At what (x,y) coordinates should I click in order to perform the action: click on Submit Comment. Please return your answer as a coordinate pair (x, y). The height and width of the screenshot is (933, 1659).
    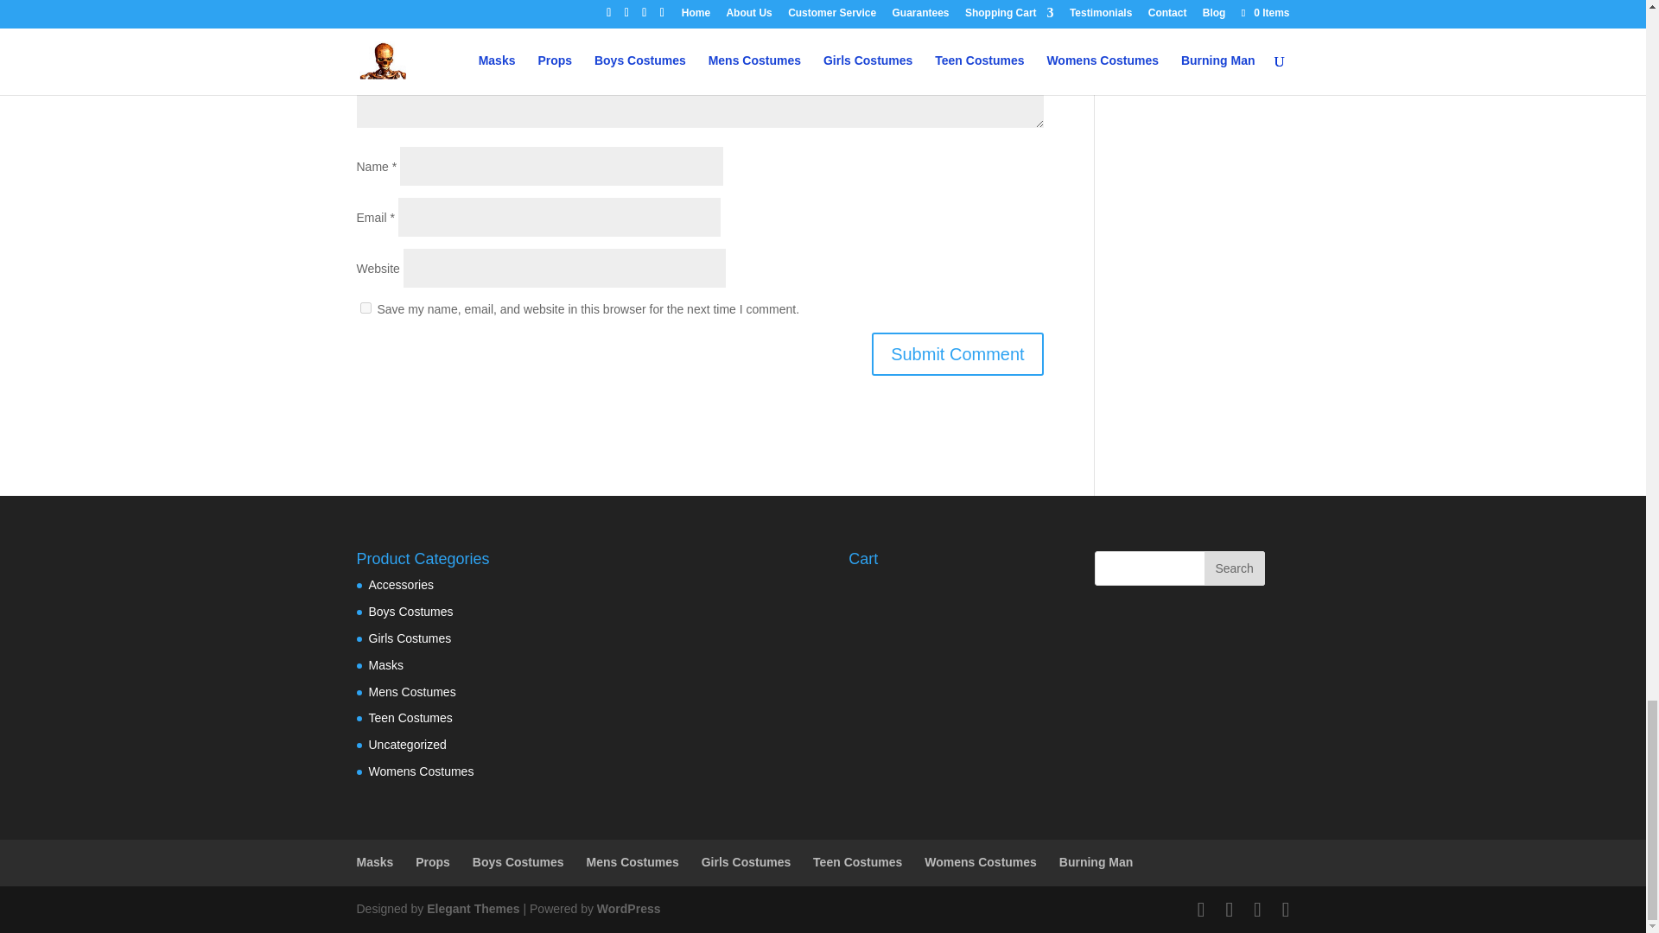
    Looking at the image, I should click on (957, 354).